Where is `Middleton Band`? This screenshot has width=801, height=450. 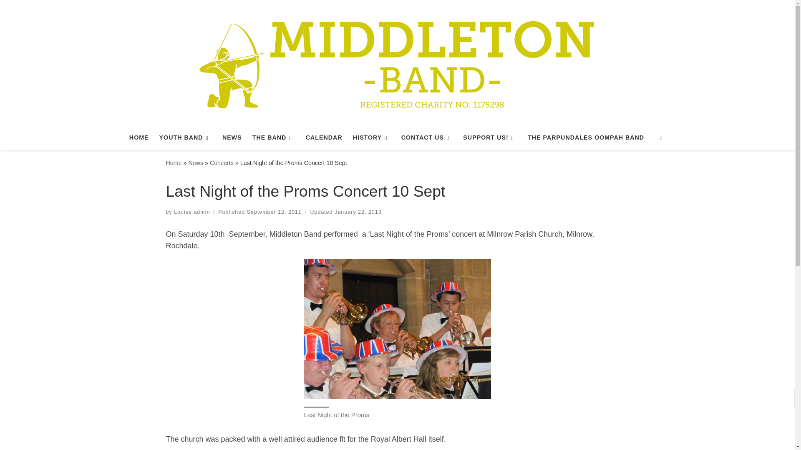
Middleton Band is located at coordinates (174, 162).